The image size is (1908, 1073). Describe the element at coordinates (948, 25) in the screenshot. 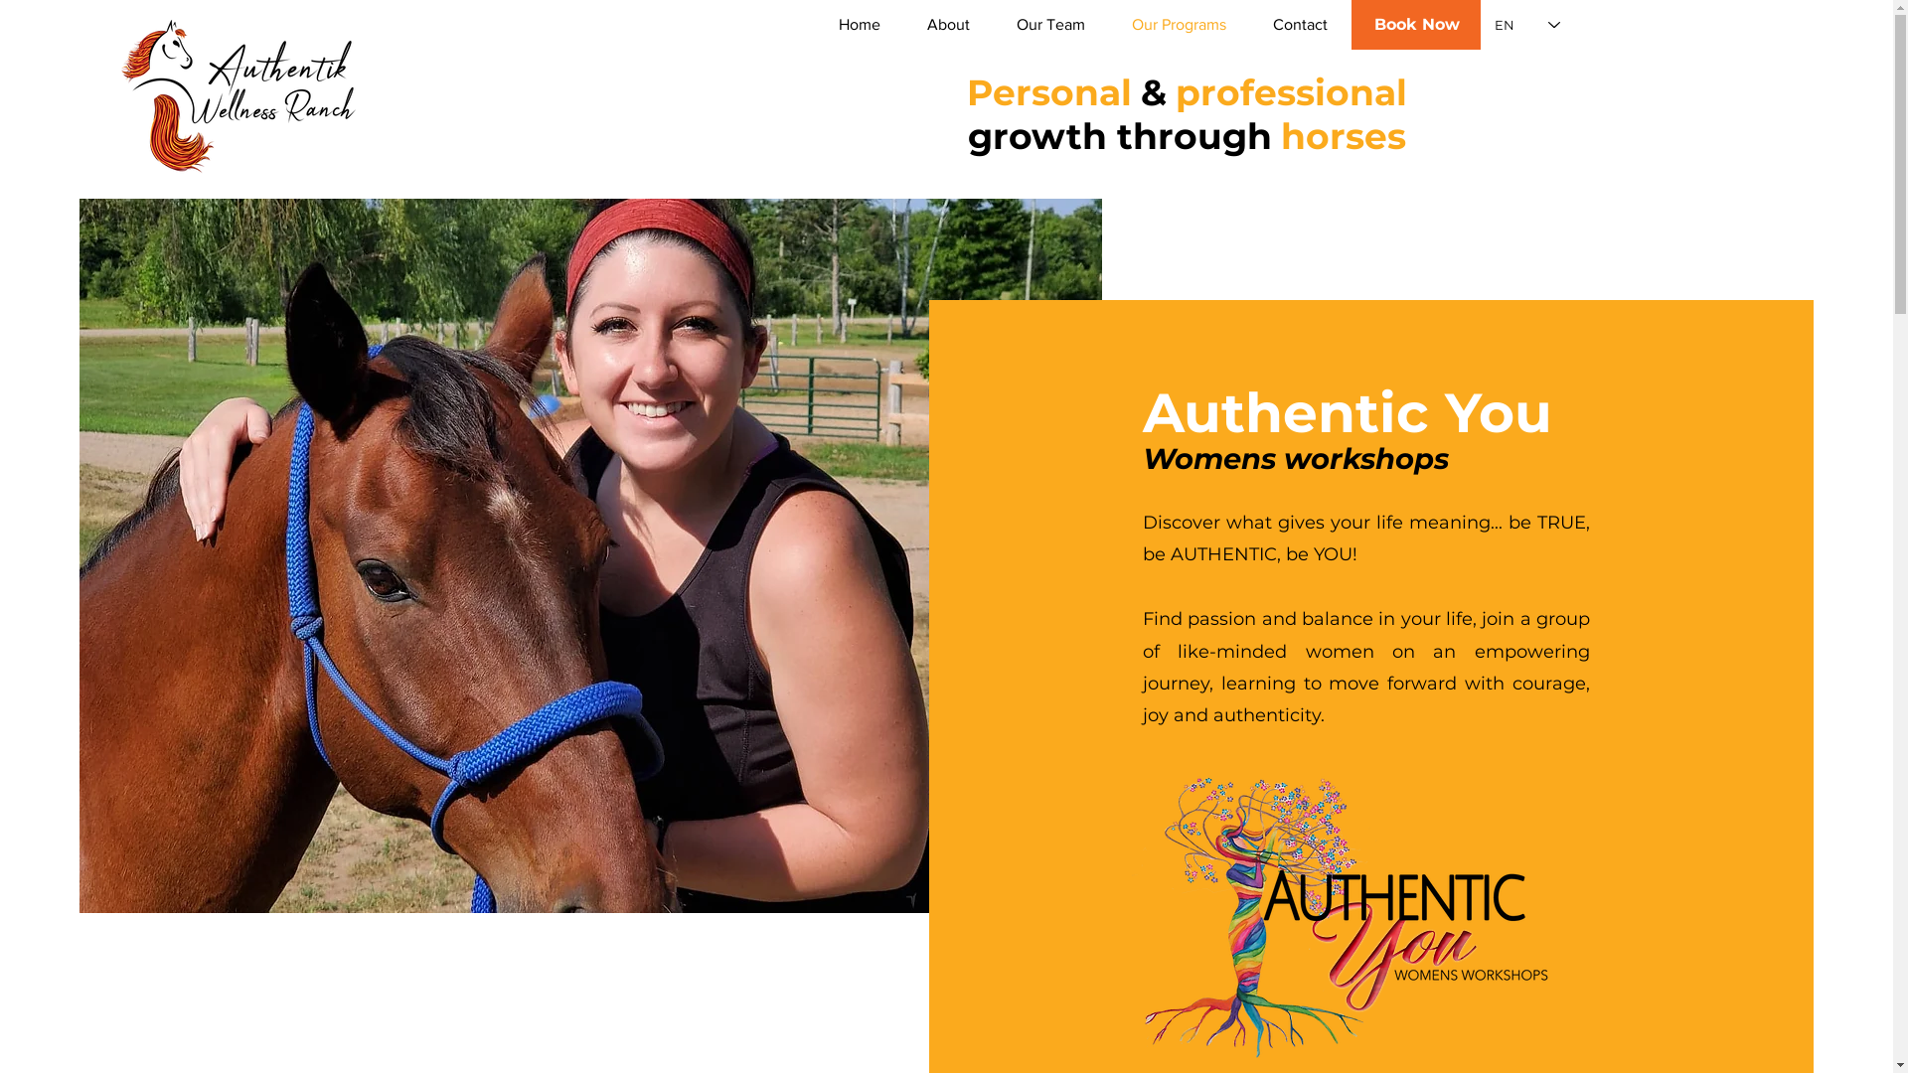

I see `About` at that location.